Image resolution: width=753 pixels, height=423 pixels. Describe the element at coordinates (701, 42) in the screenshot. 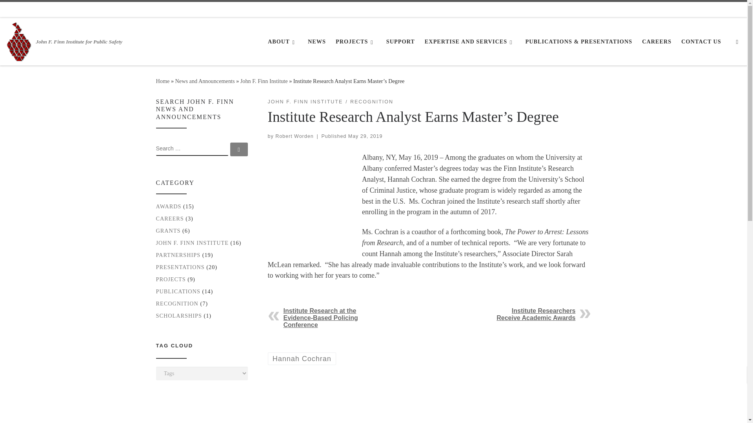

I see `CONTACT US` at that location.